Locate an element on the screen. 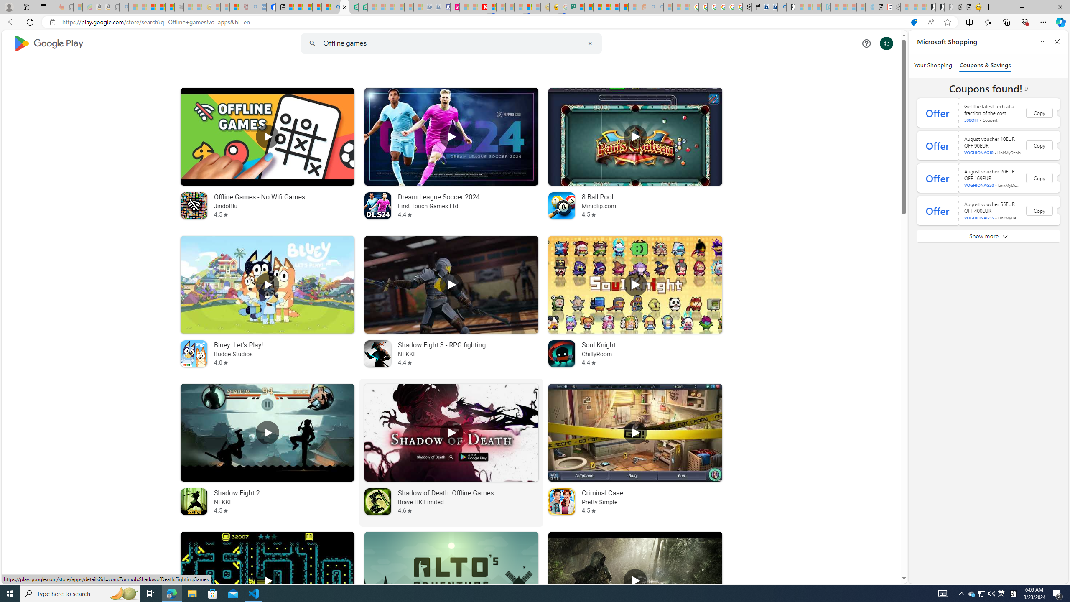  Trusted Community Engagement and Contributions | Guidelines is located at coordinates (492, 7).